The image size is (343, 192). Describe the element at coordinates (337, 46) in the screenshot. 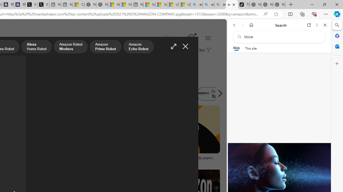

I see `Outlook` at that location.